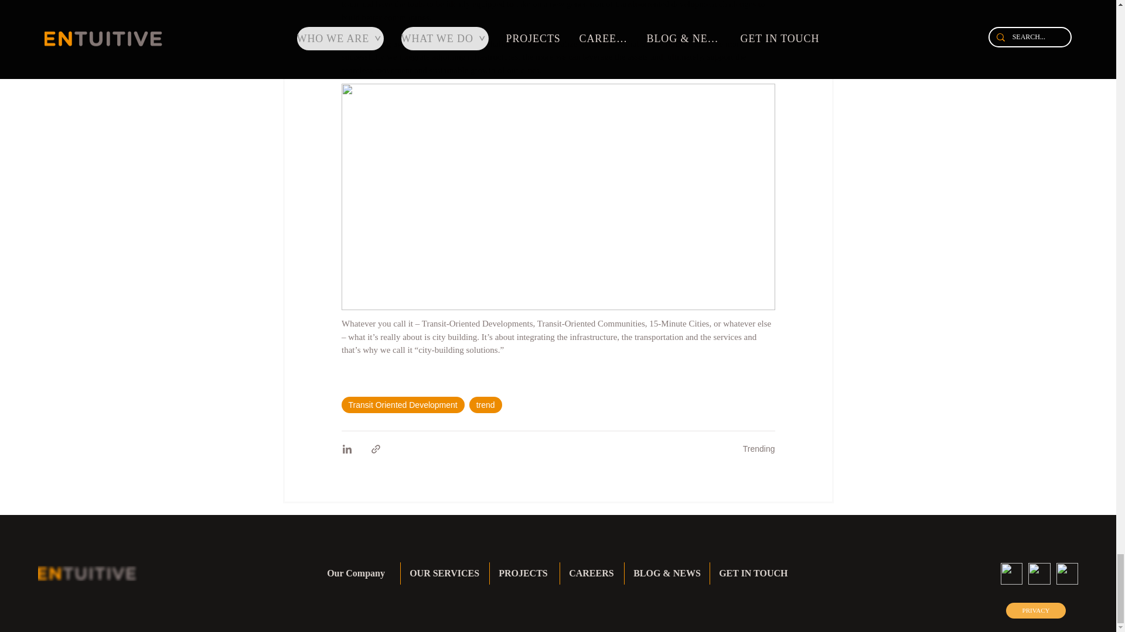  I want to click on Our Company, so click(359, 573).